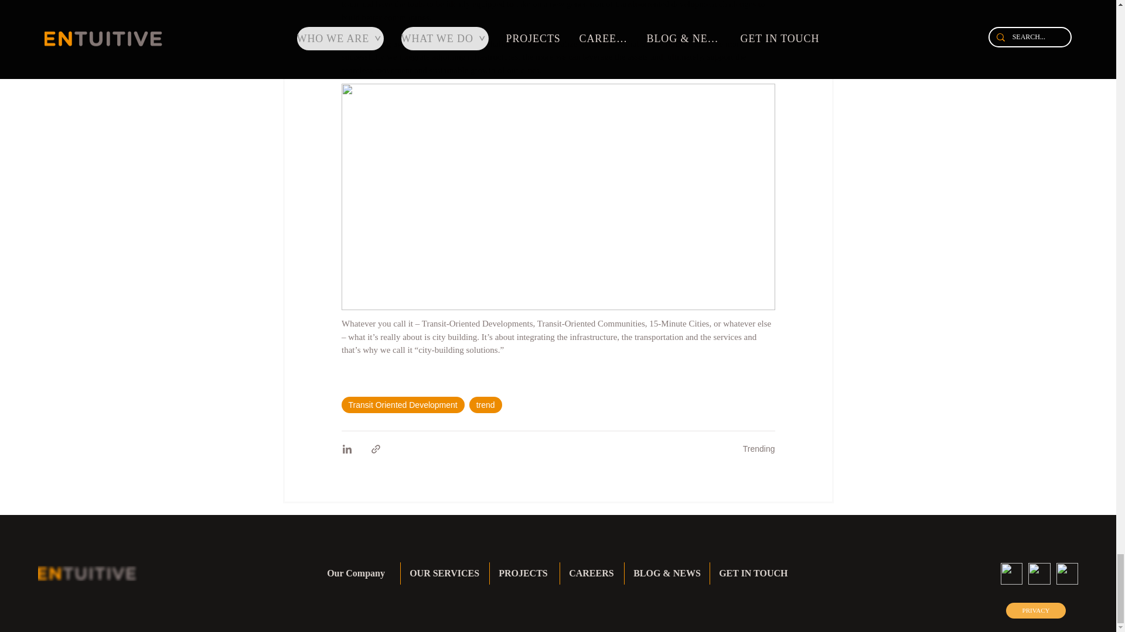  I want to click on Our Company, so click(359, 573).